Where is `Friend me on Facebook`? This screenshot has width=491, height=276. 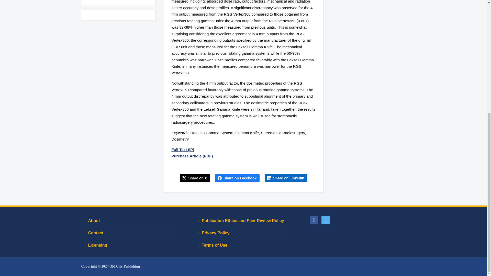
Friend me on Facebook is located at coordinates (314, 220).